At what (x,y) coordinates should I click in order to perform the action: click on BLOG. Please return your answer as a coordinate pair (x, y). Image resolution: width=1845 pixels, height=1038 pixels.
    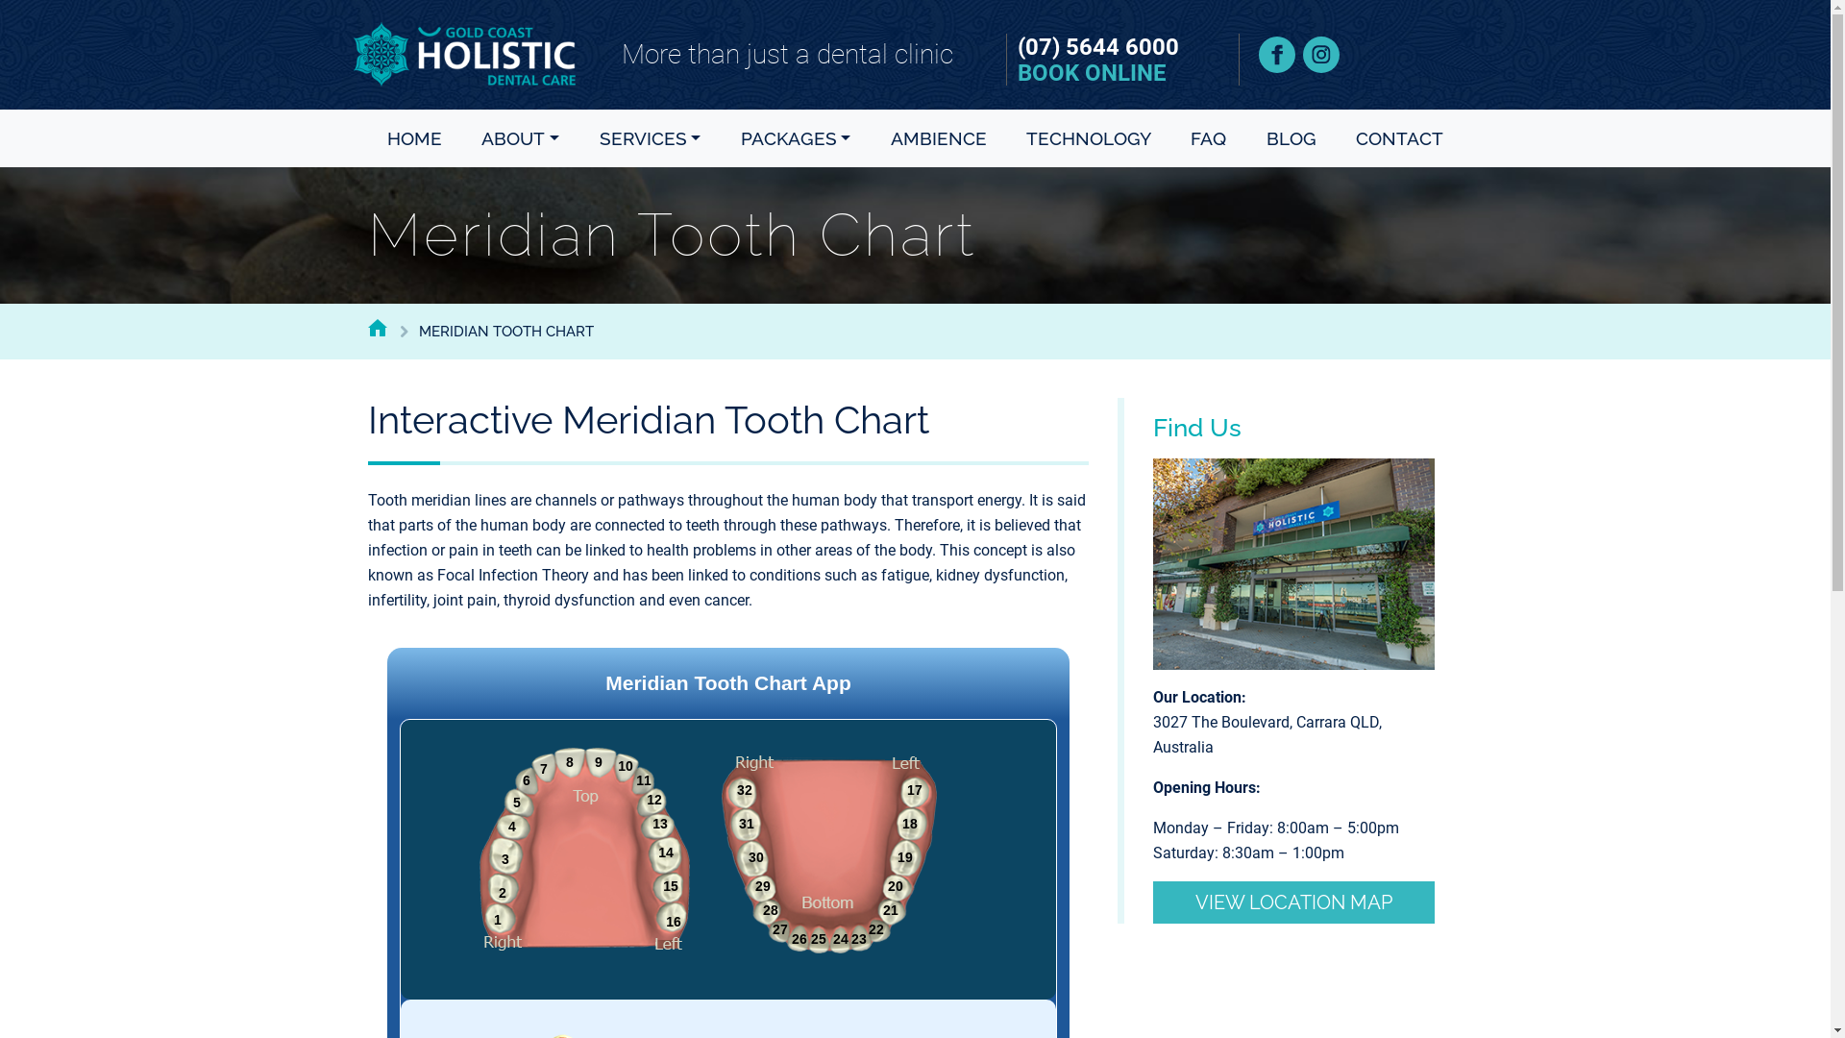
    Looking at the image, I should click on (1291, 138).